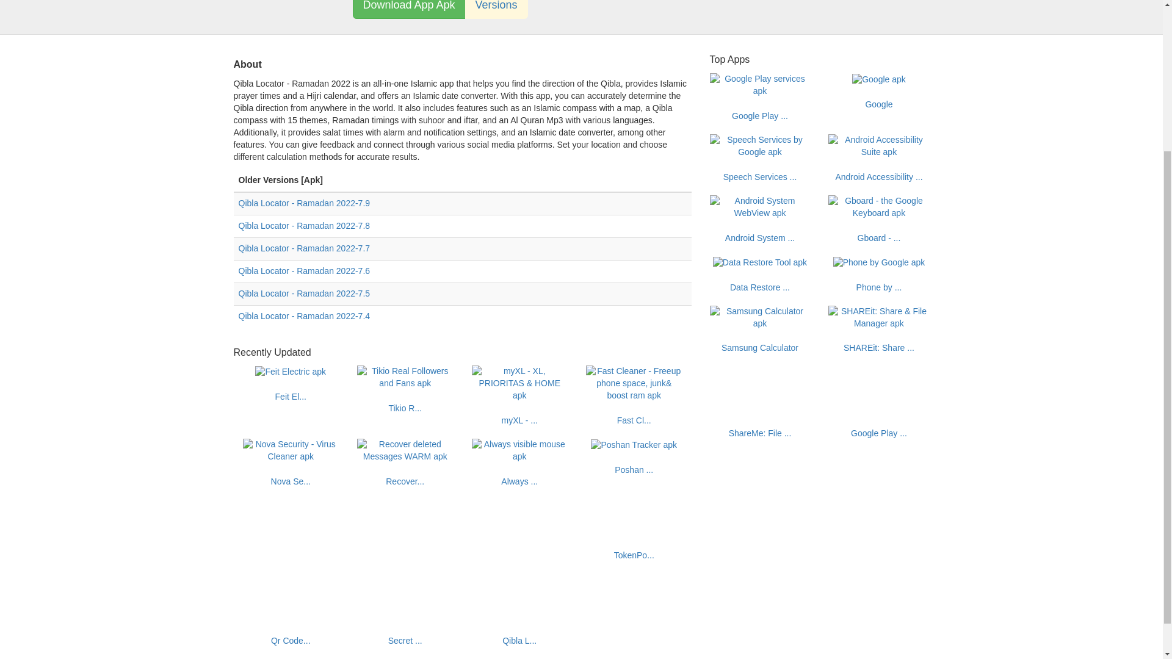  Describe the element at coordinates (634, 555) in the screenshot. I see `TokenPocket Wallet Crypto DeFi apk for android` at that location.